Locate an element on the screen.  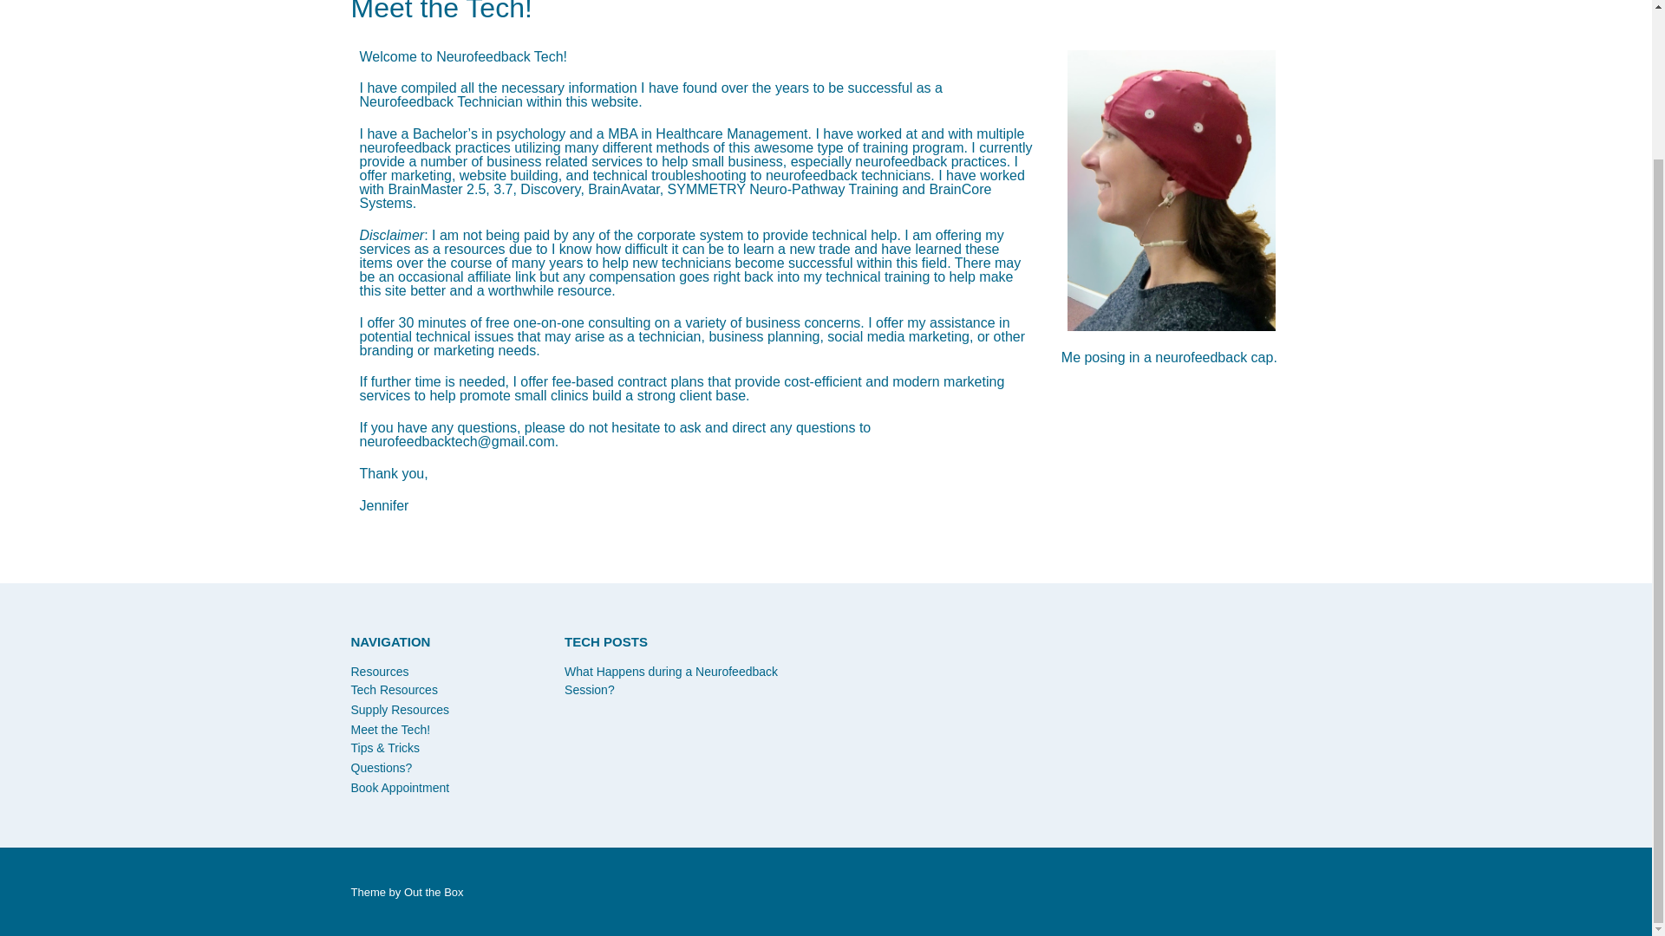
What Happens during a Neurofeedback Session? is located at coordinates (670, 679).